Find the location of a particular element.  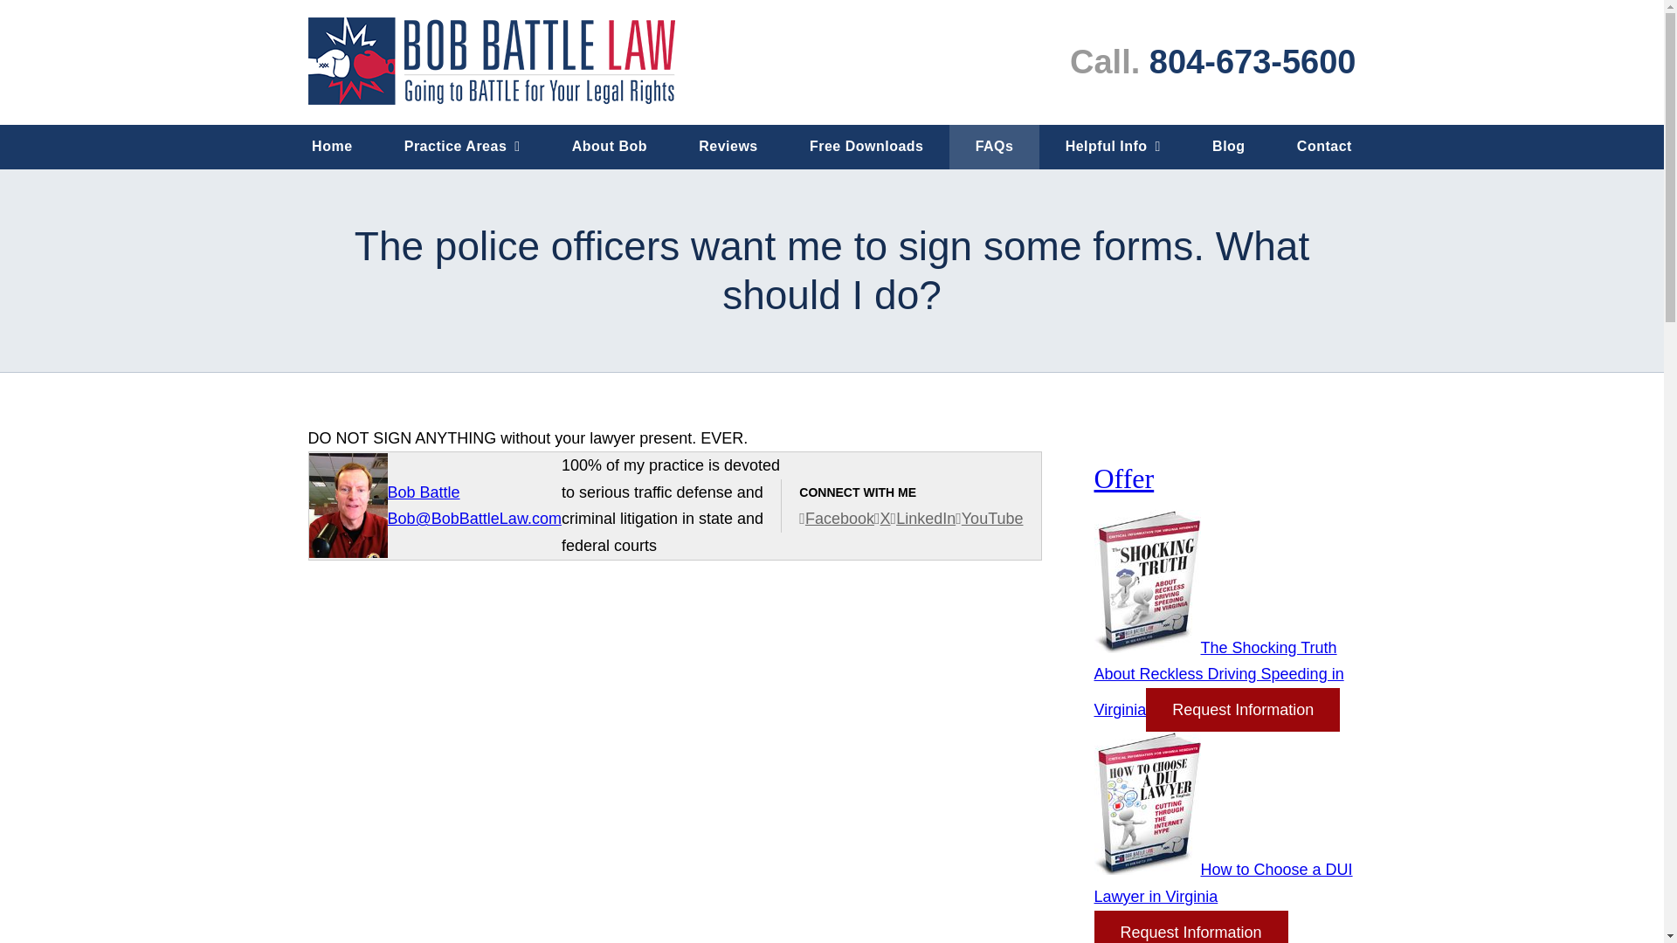

YouTube is located at coordinates (989, 519).